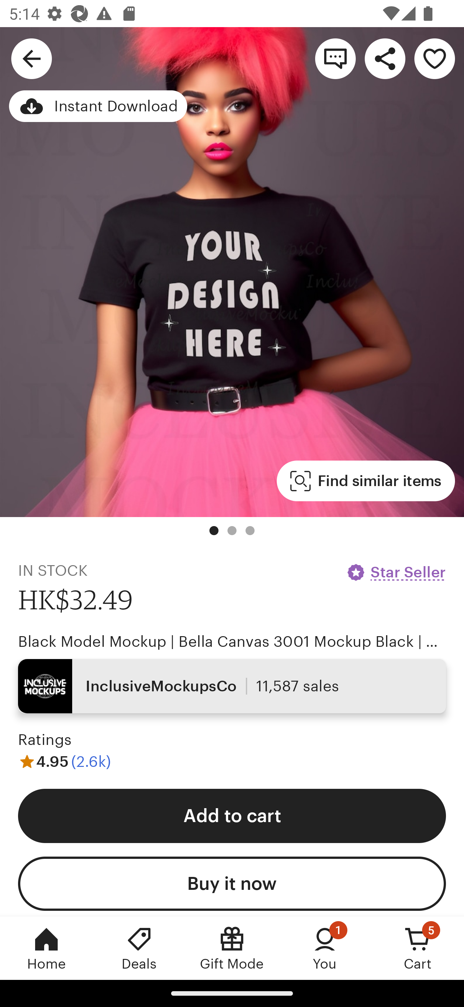 The image size is (464, 1007). Describe the element at coordinates (32, 58) in the screenshot. I see `Navigate up` at that location.